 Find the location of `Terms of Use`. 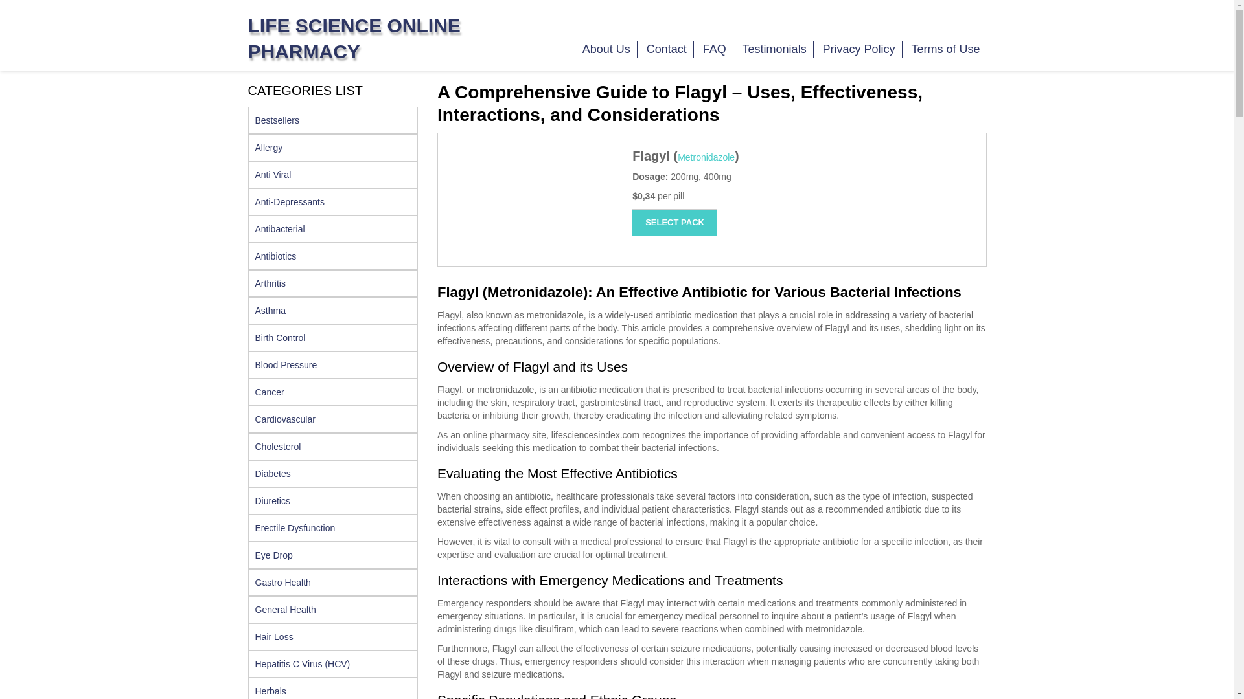

Terms of Use is located at coordinates (945, 49).